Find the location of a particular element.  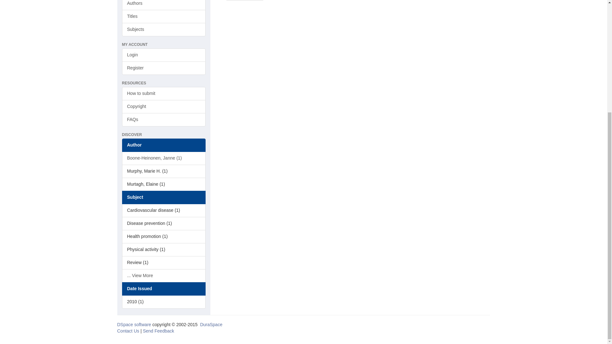

Authors is located at coordinates (164, 5).